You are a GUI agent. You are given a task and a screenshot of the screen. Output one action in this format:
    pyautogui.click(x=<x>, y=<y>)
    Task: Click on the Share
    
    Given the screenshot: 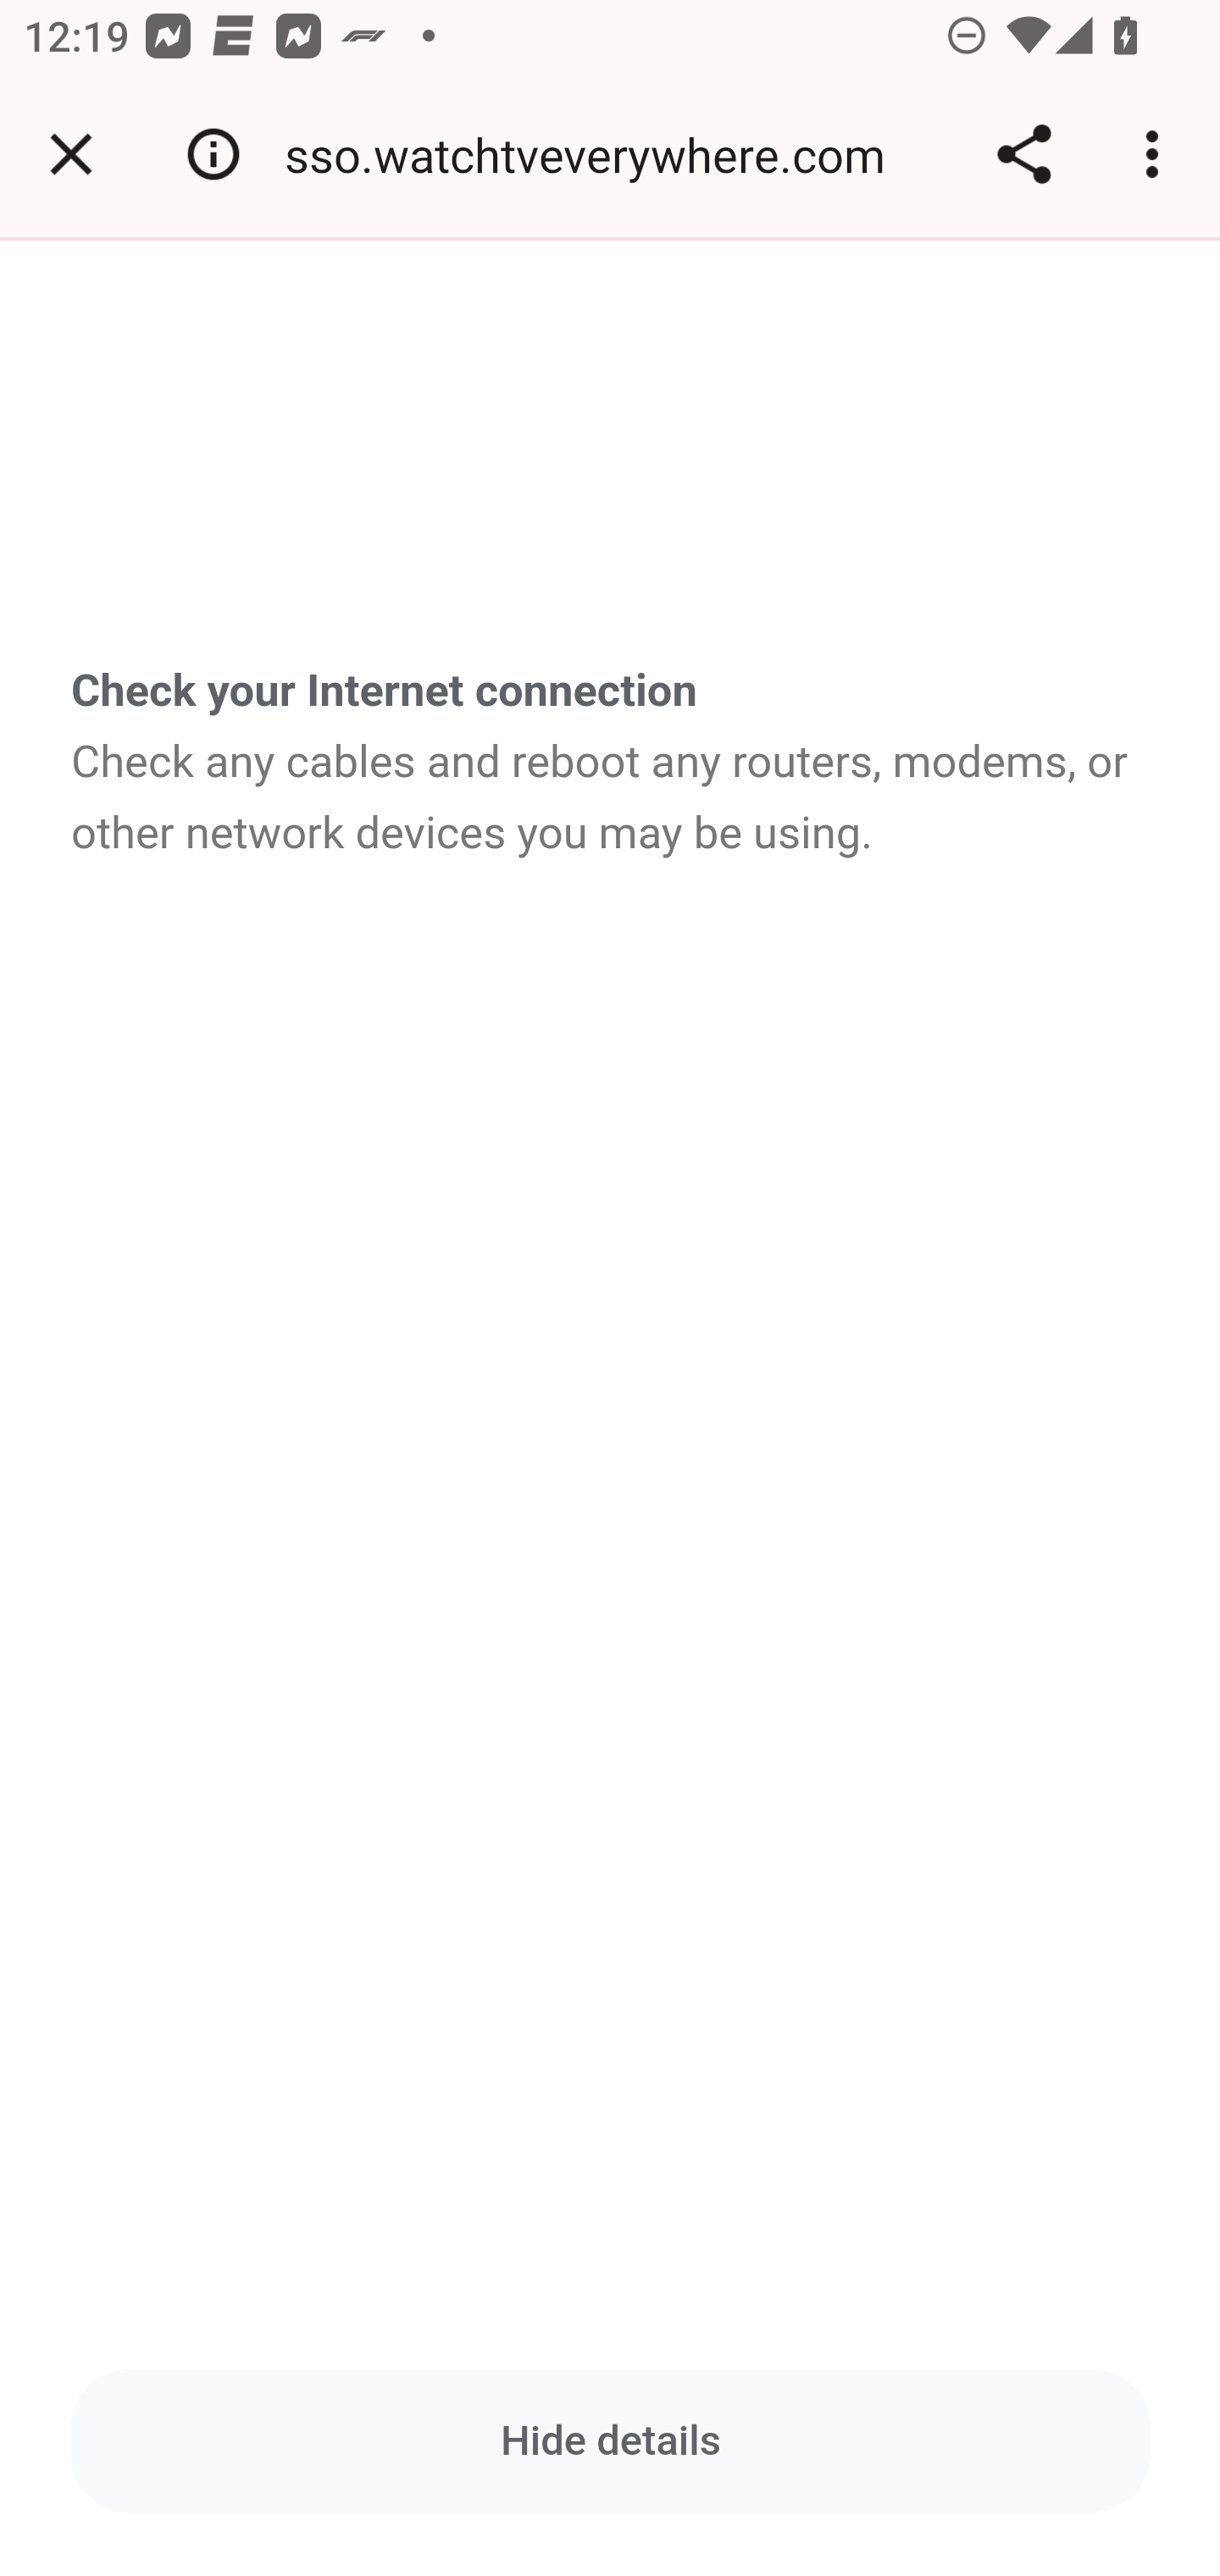 What is the action you would take?
    pyautogui.click(x=1023, y=154)
    